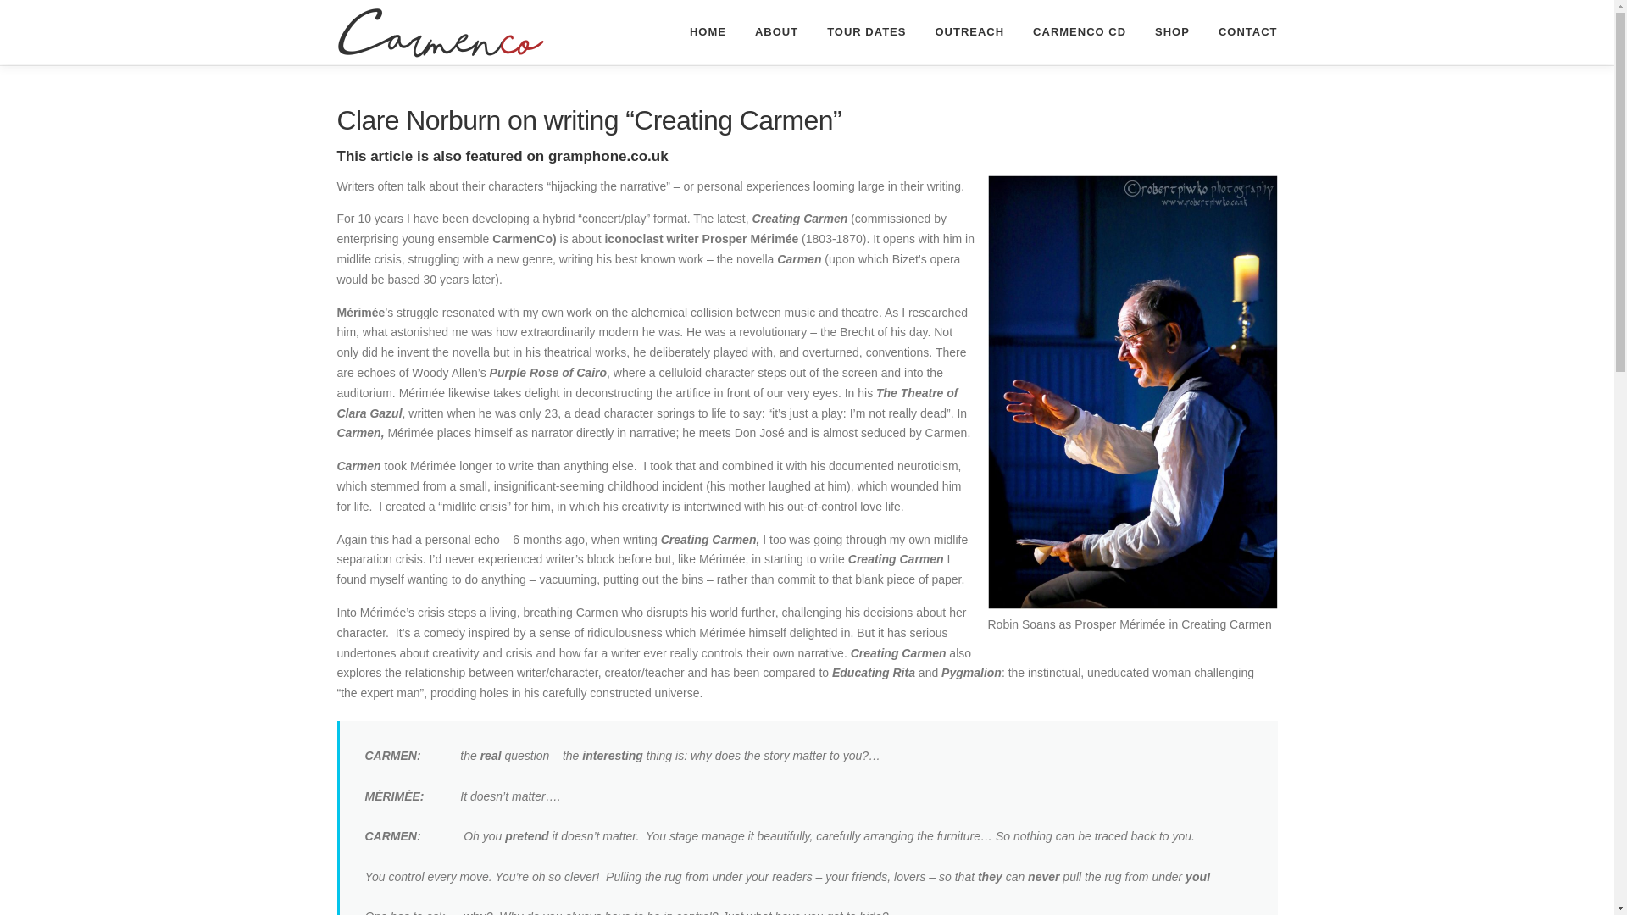 The height and width of the screenshot is (915, 1627). What do you see at coordinates (776, 31) in the screenshot?
I see `ABOUT` at bounding box center [776, 31].